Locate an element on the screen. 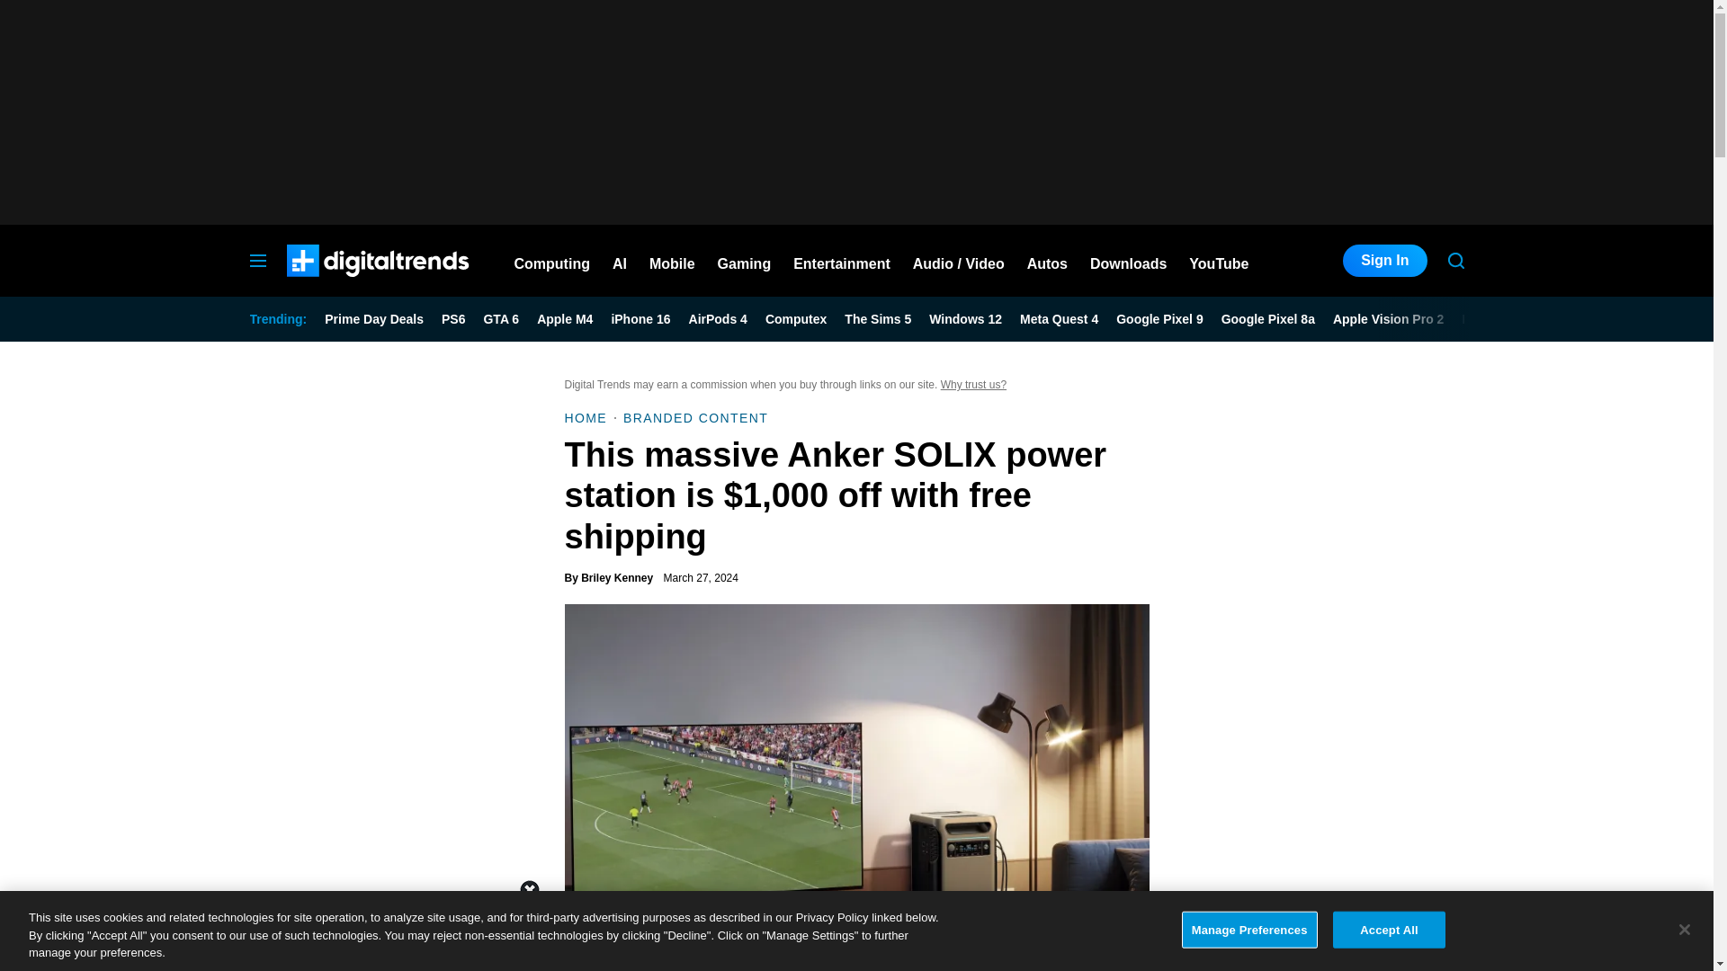 The image size is (1727, 971). Entertainment is located at coordinates (842, 261).